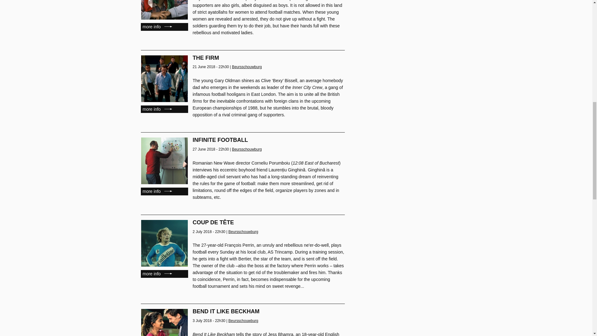 This screenshot has width=597, height=336. I want to click on Beursschouwburg, so click(247, 149).